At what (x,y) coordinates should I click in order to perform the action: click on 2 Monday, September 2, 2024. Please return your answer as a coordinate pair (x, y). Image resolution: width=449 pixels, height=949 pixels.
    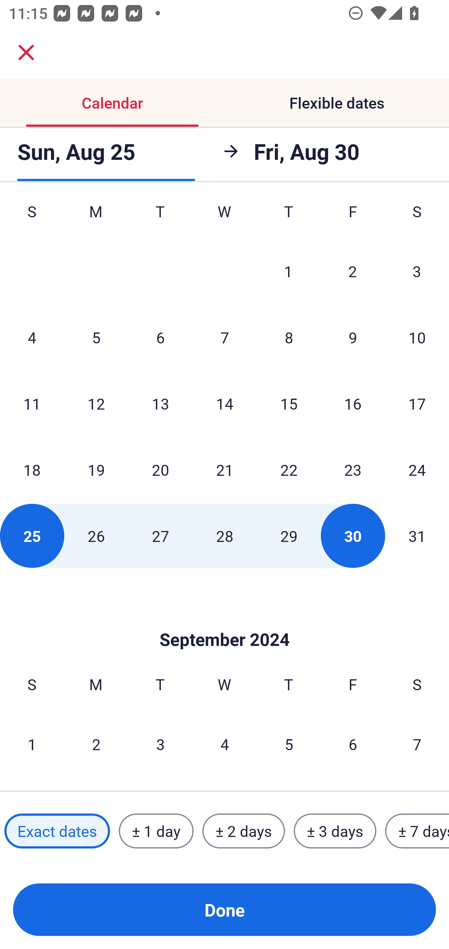
    Looking at the image, I should click on (96, 744).